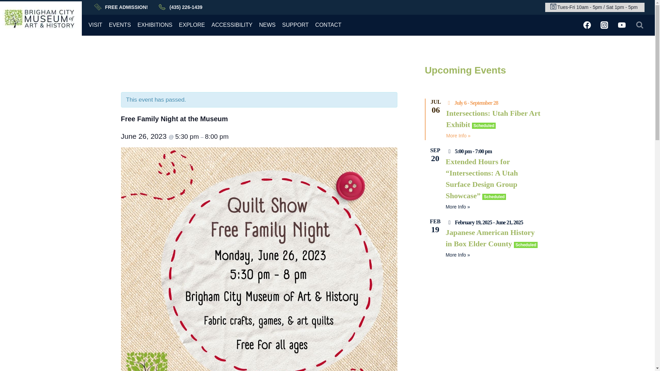  I want to click on EVENTS, so click(120, 25).